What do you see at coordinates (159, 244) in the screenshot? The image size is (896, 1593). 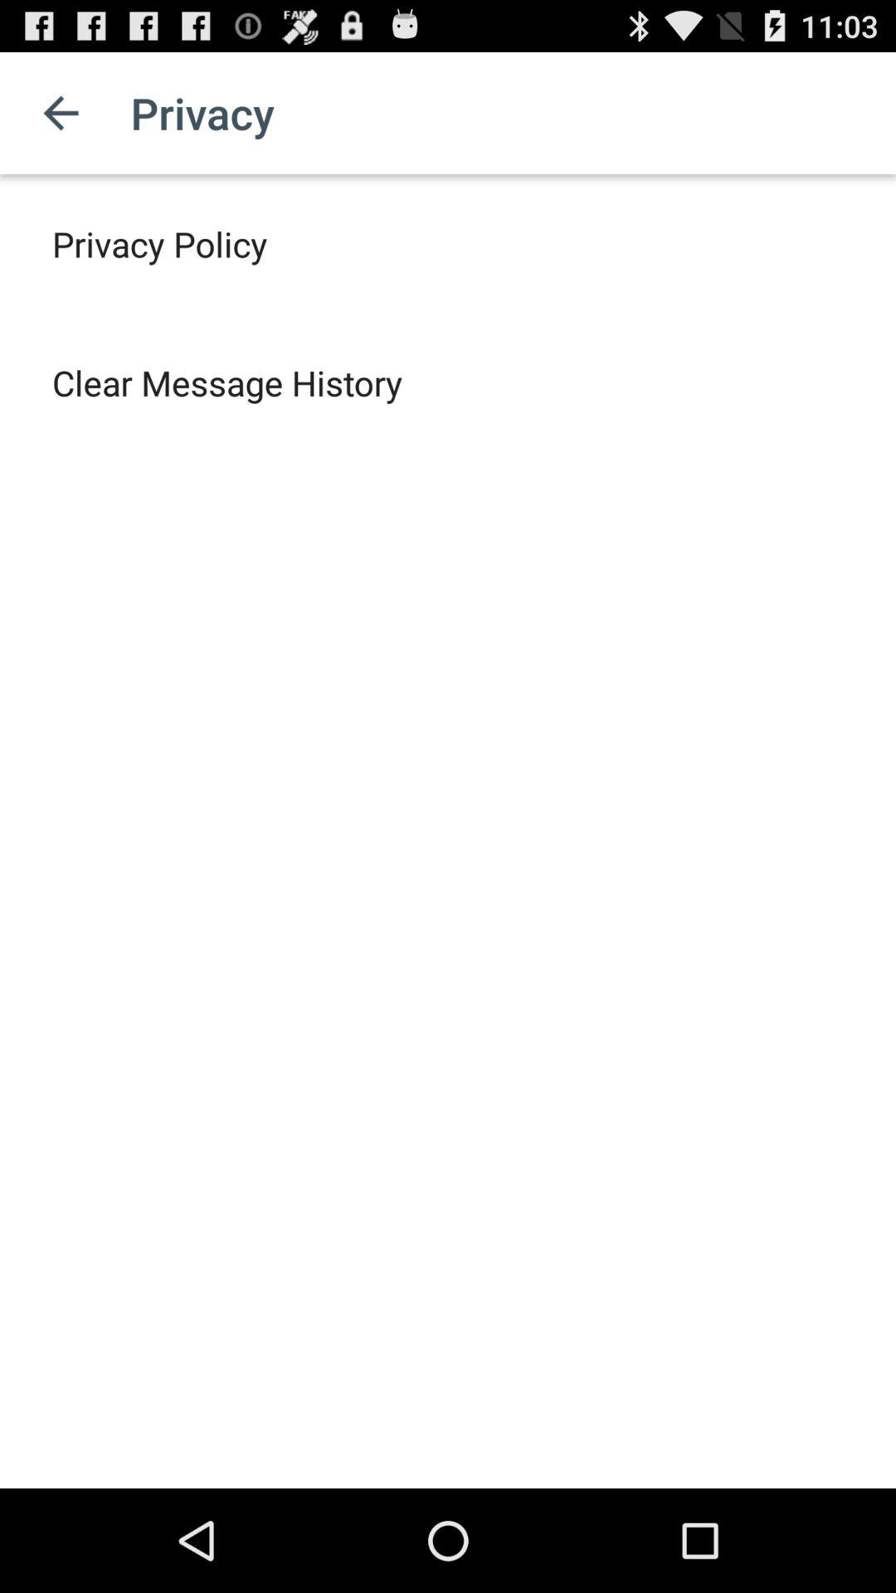 I see `turn off the icon above clear message history icon` at bounding box center [159, 244].